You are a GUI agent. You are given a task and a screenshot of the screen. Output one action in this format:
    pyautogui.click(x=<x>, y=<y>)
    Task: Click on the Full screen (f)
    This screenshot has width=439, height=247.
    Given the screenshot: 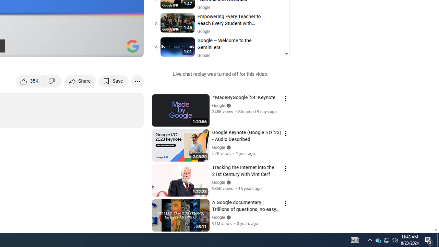 What is the action you would take?
    pyautogui.click(x=131, y=49)
    